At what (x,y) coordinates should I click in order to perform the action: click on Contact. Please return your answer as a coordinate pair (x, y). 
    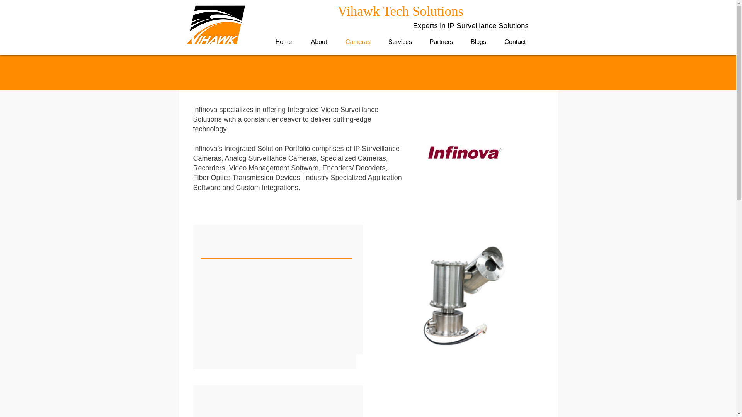
    Looking at the image, I should click on (515, 42).